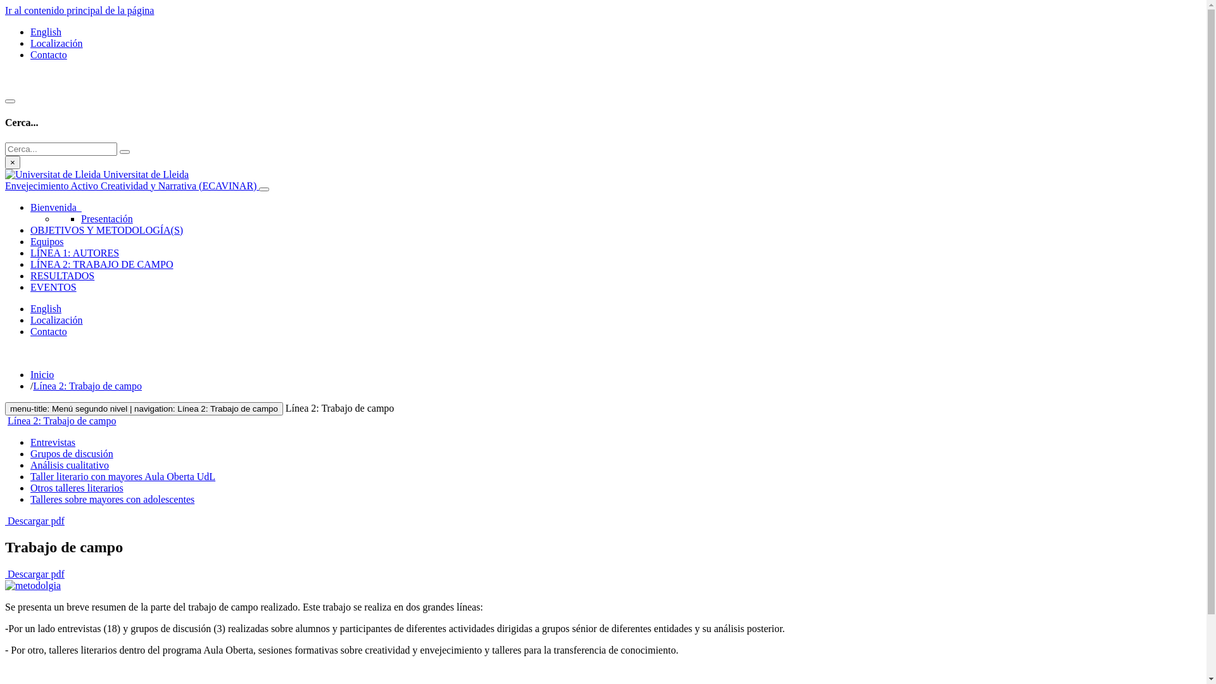  I want to click on Taller literario con mayores Aula Oberta UdL, so click(123, 476).